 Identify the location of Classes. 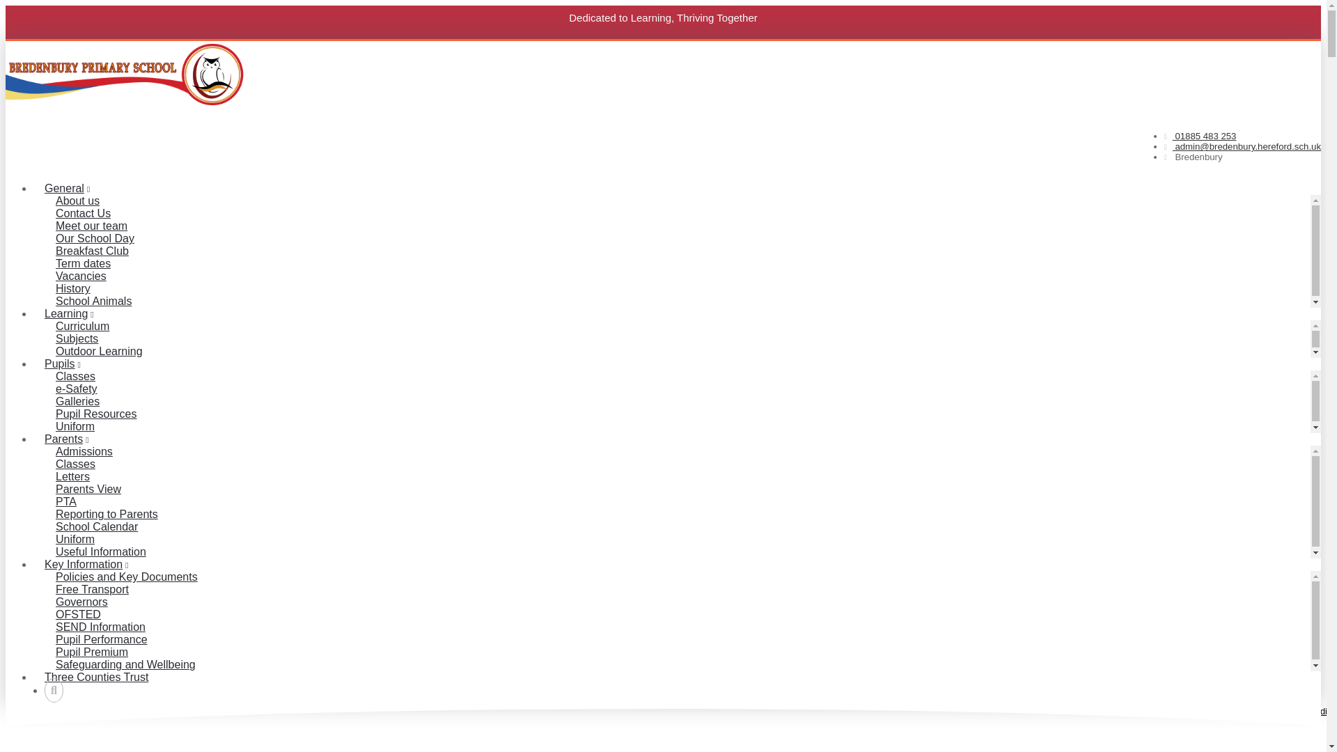
(75, 376).